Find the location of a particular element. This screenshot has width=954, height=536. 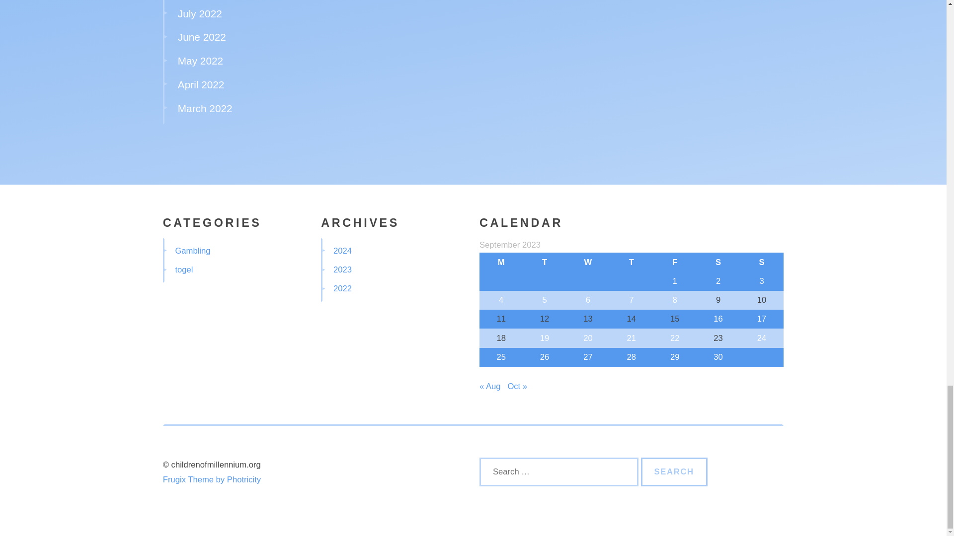

July 2022 is located at coordinates (200, 13).